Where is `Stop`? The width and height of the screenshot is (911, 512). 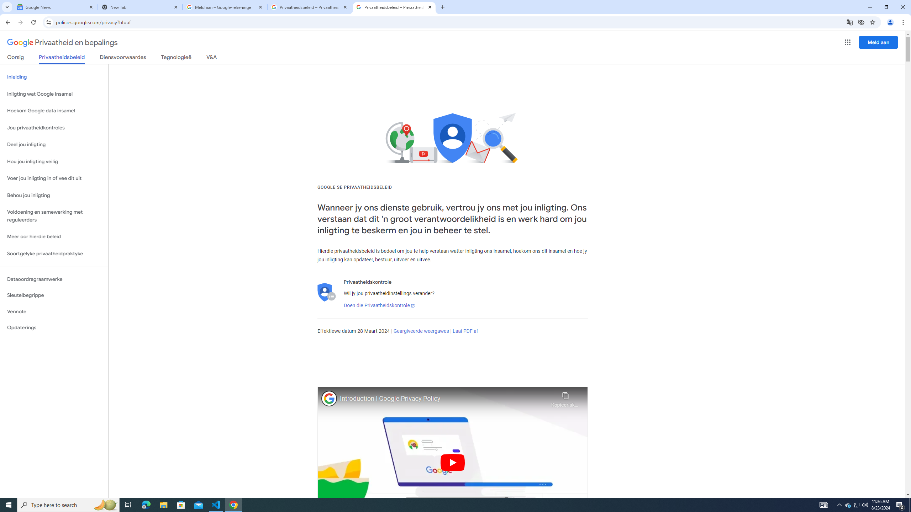
Stop is located at coordinates (523, 94).